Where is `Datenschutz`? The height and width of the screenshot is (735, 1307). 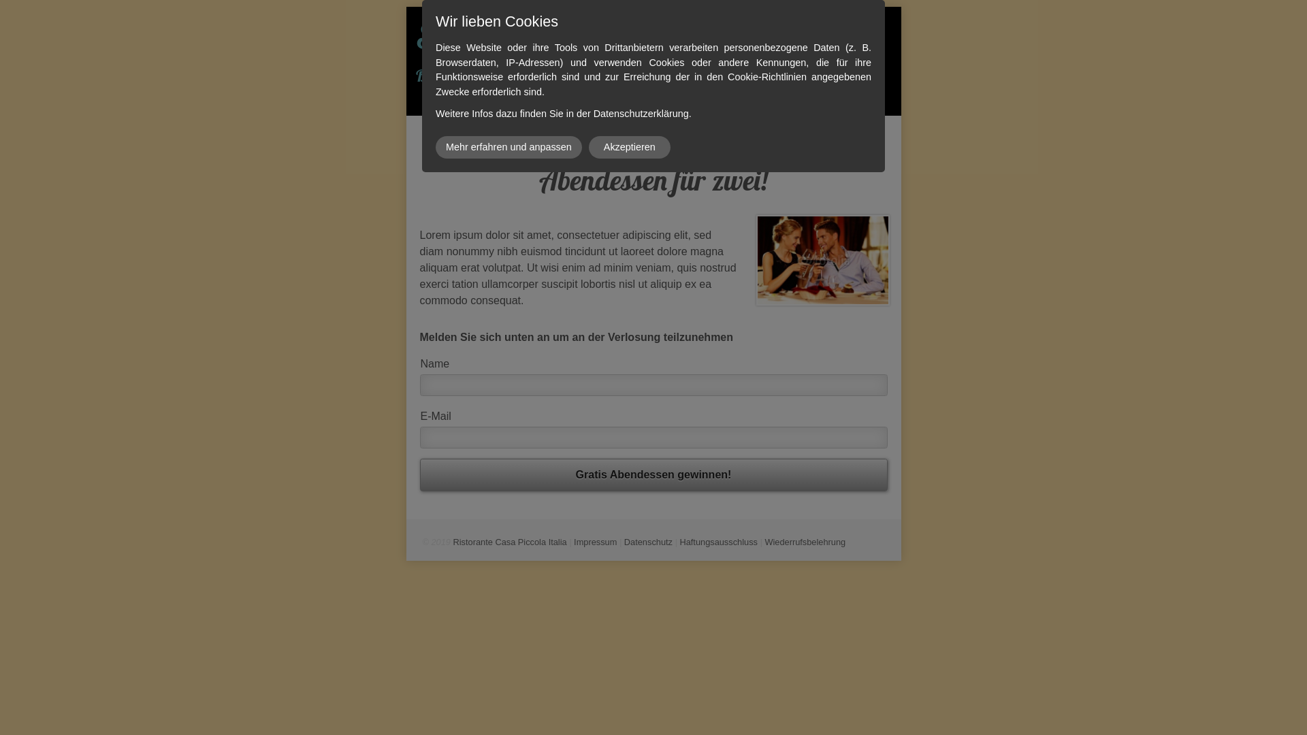
Datenschutz is located at coordinates (648, 542).